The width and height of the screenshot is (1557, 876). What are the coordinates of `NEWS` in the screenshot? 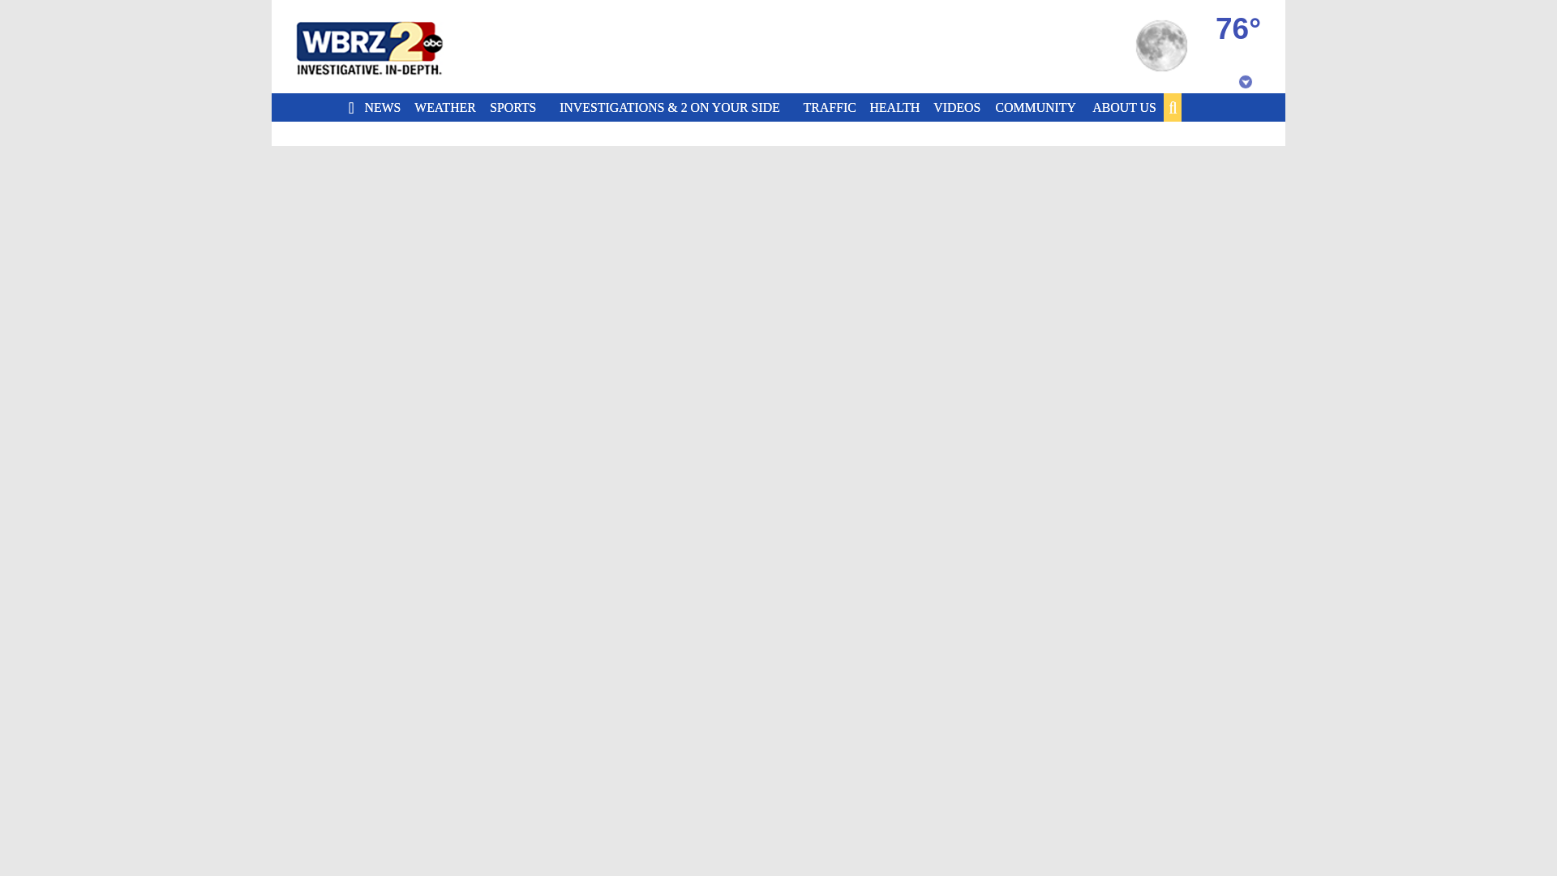 It's located at (384, 107).